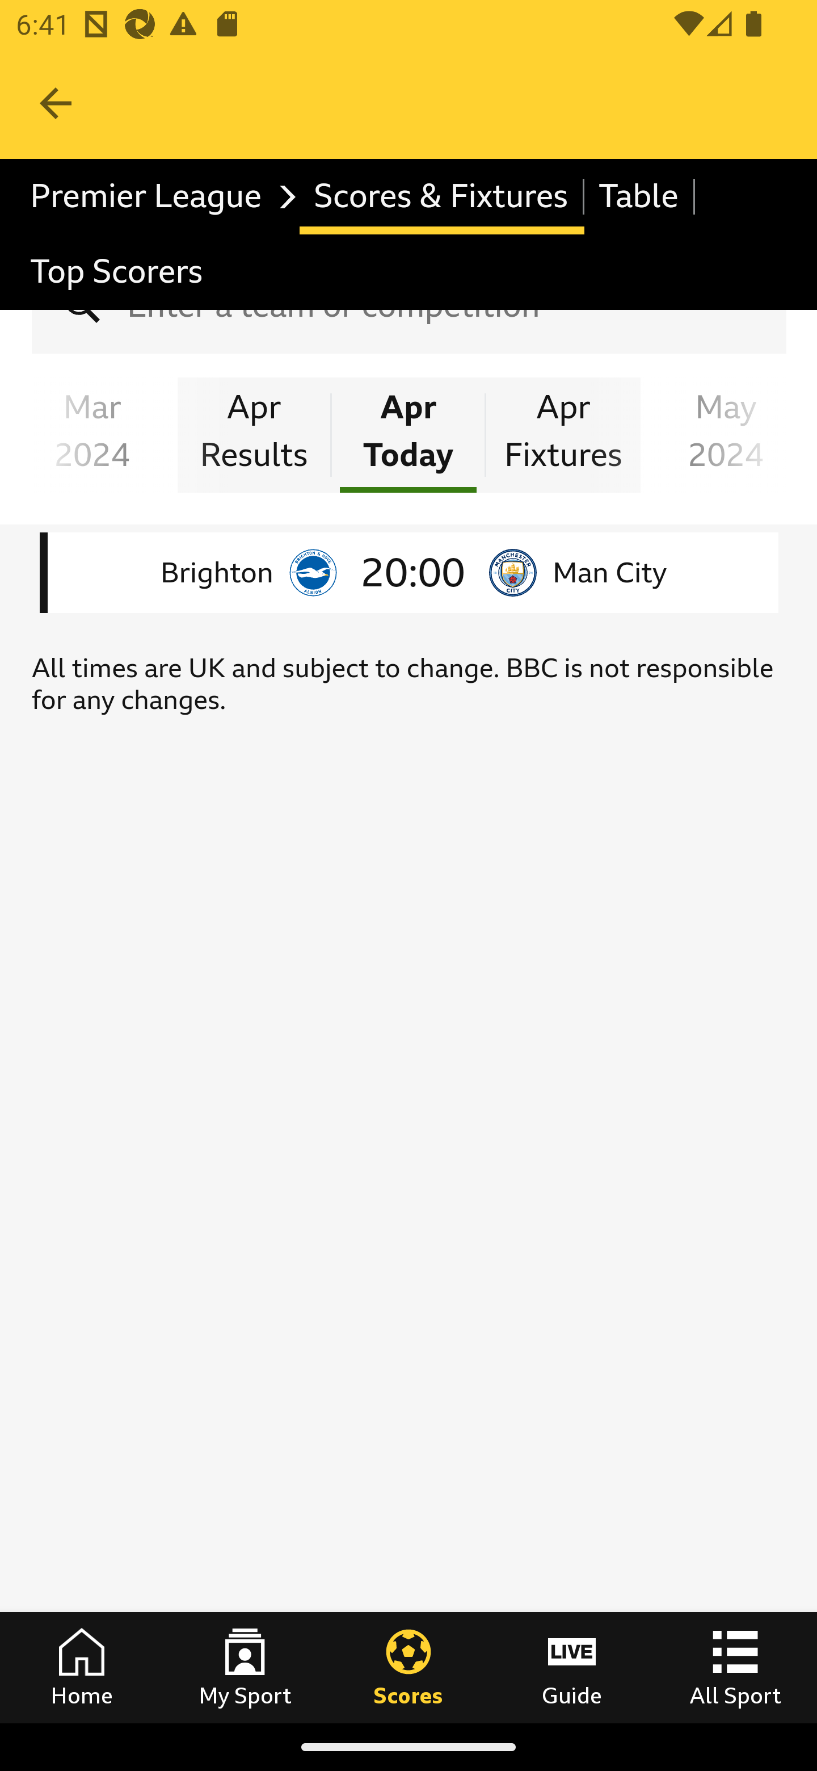 Image resolution: width=817 pixels, height=1771 pixels. I want to click on All Sport, so click(735, 1667).